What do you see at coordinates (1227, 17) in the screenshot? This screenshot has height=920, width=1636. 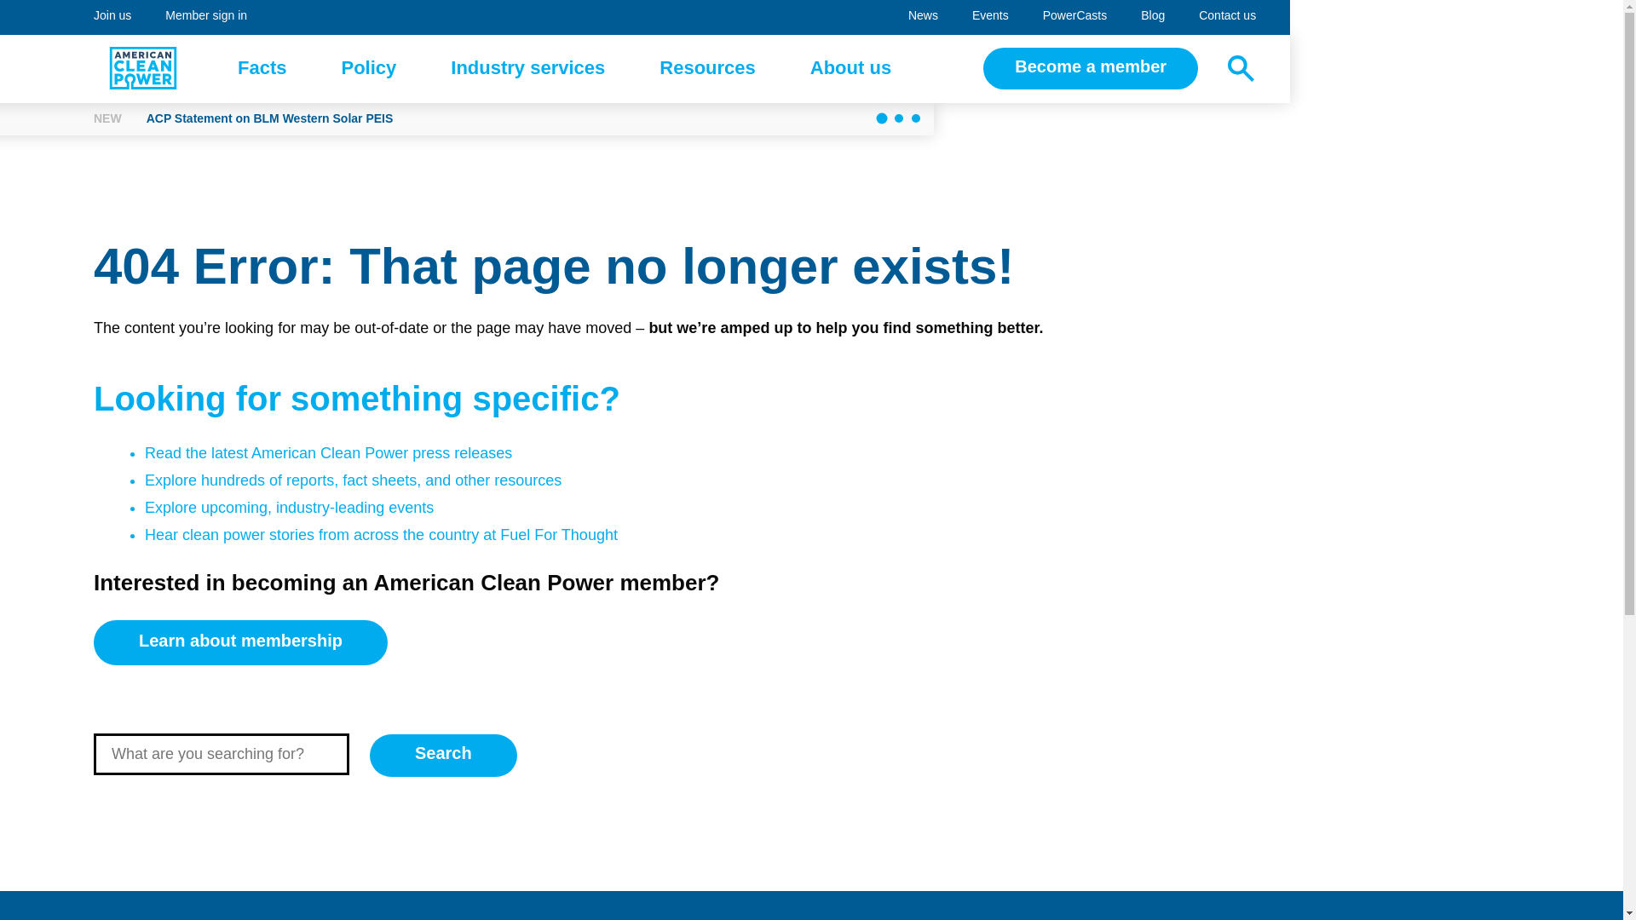 I see `News` at bounding box center [1227, 17].